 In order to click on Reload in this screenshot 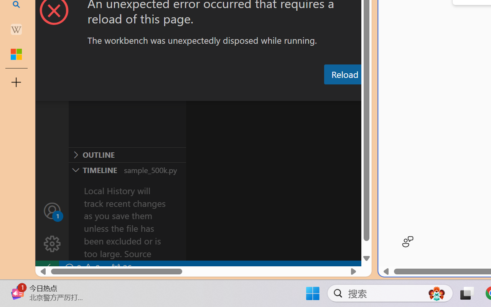, I will do `click(344, 74)`.